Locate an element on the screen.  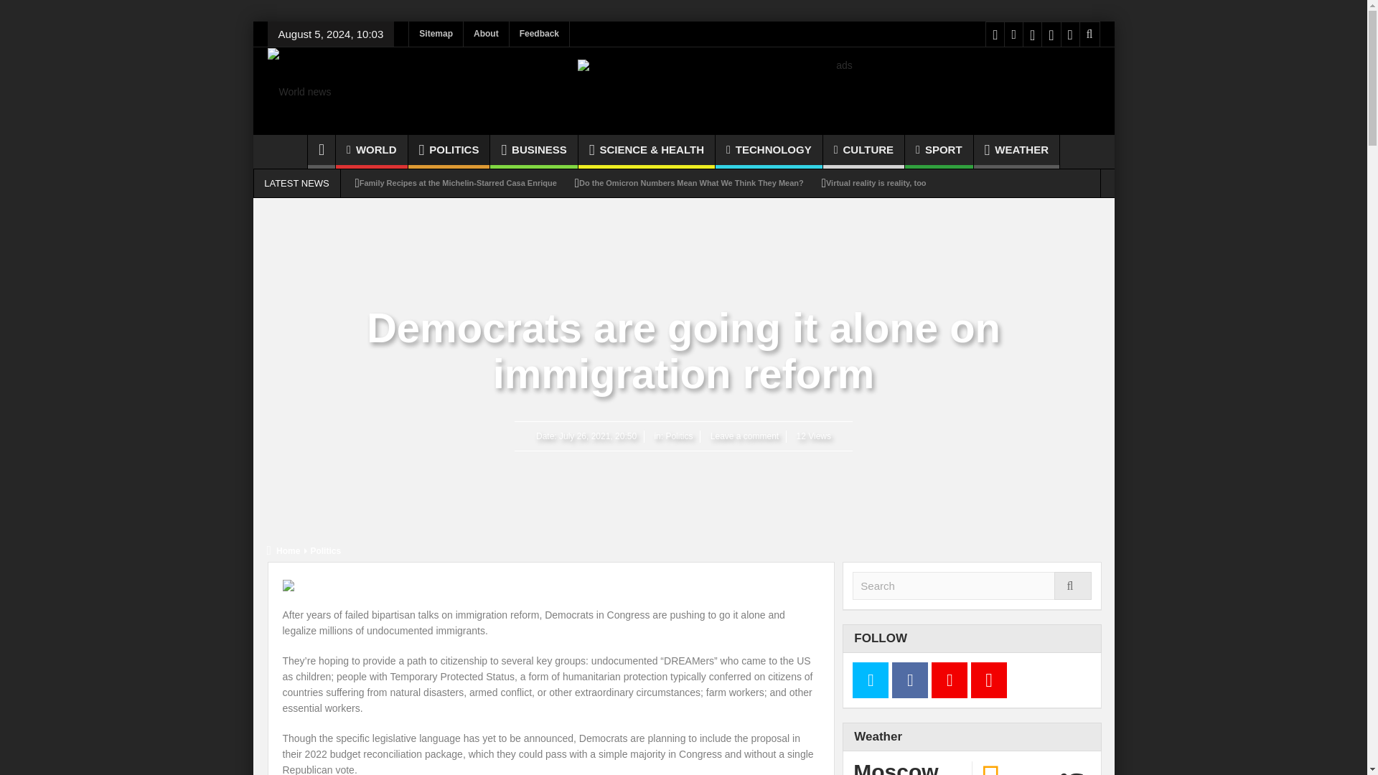
Politics is located at coordinates (679, 436).